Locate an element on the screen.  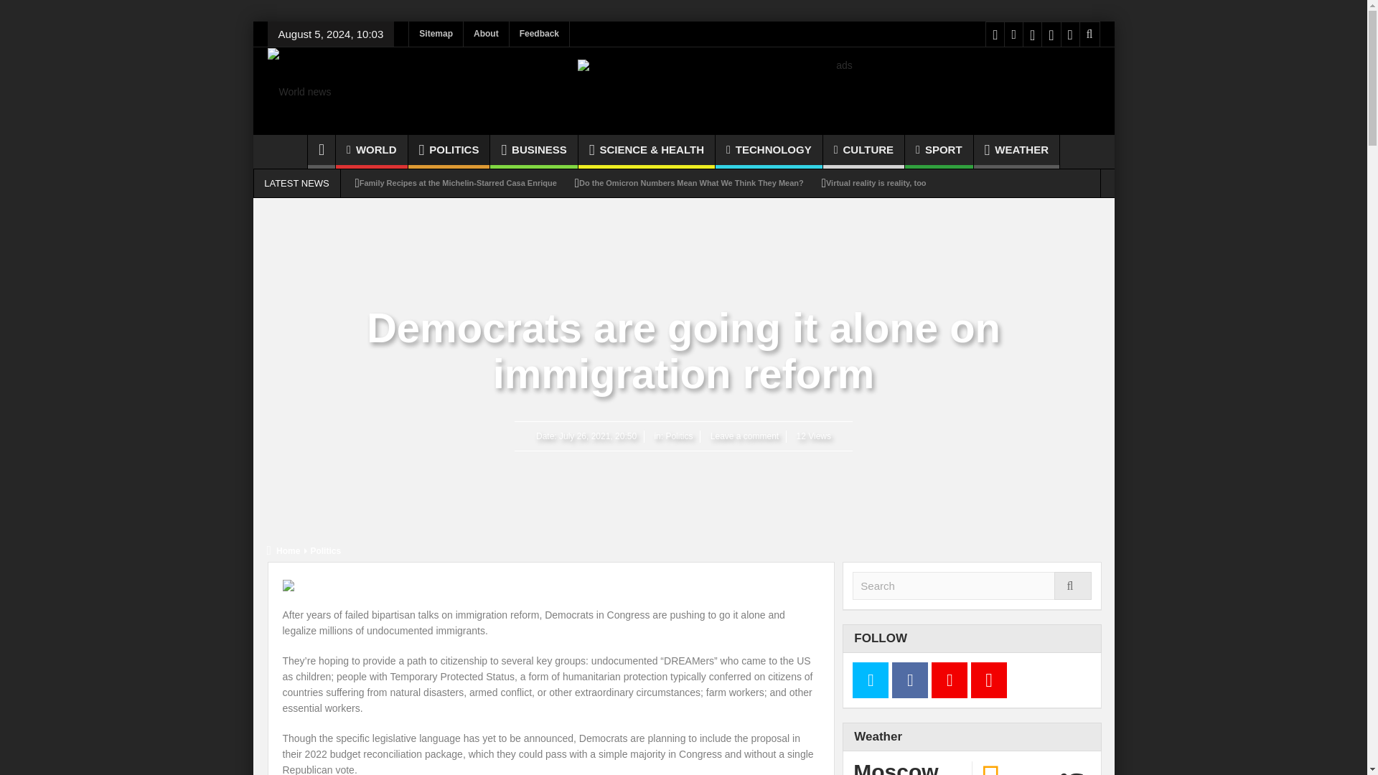
Politics is located at coordinates (679, 436).